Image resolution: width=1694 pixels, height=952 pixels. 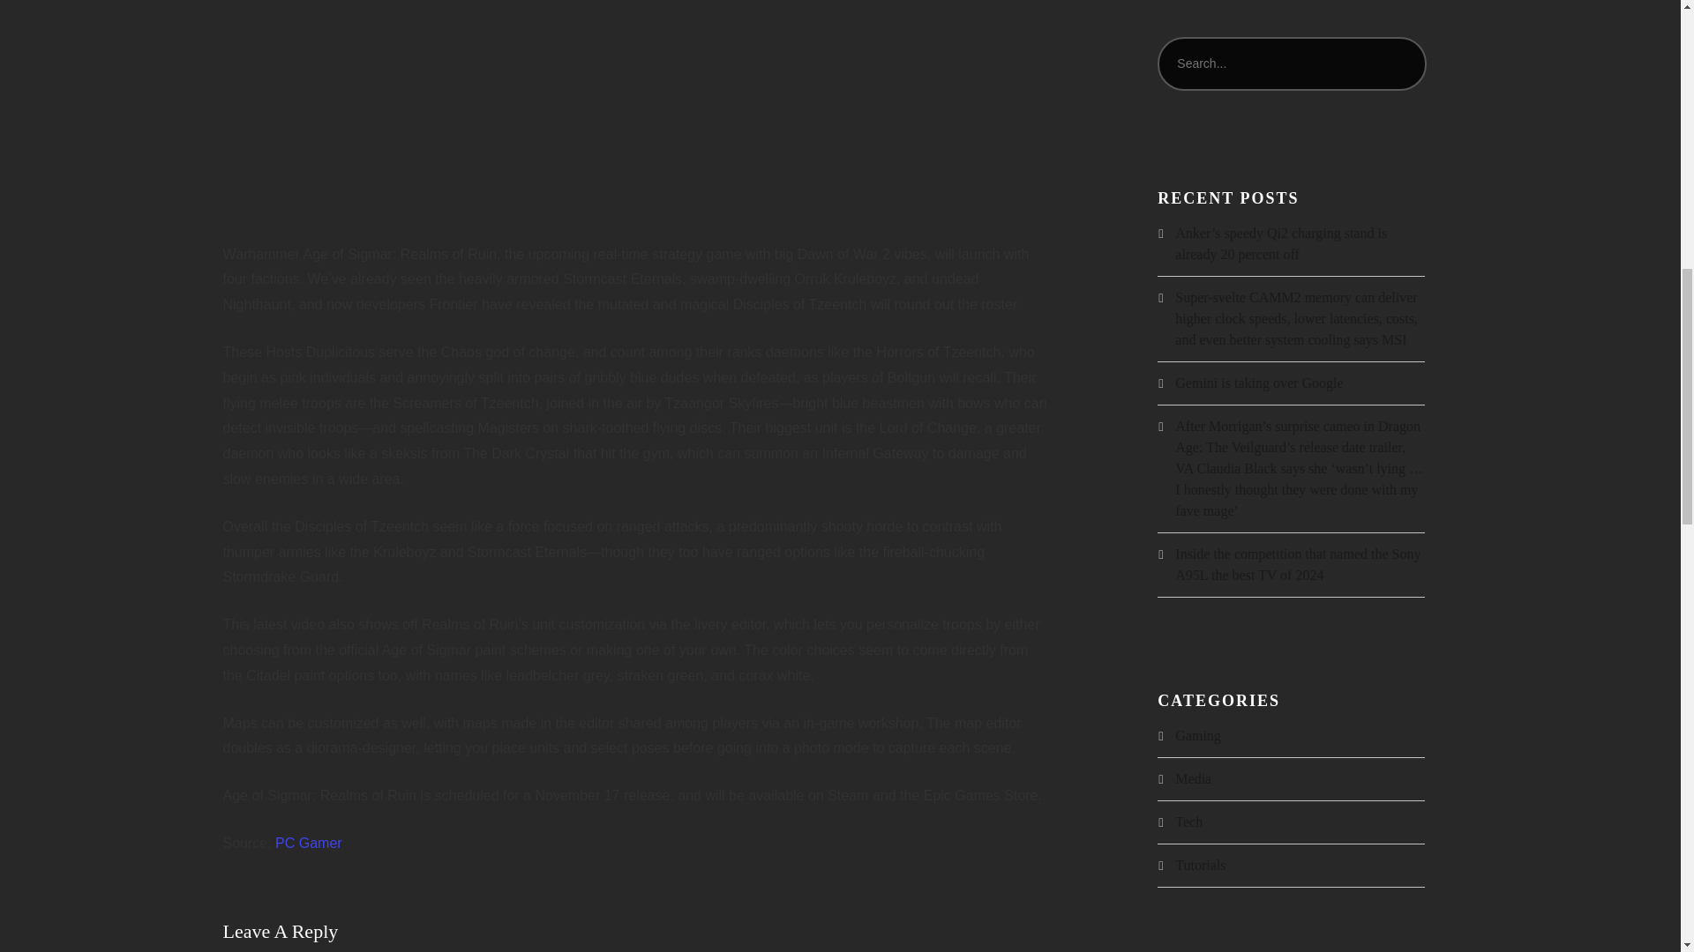 I want to click on Media, so click(x=1193, y=778).